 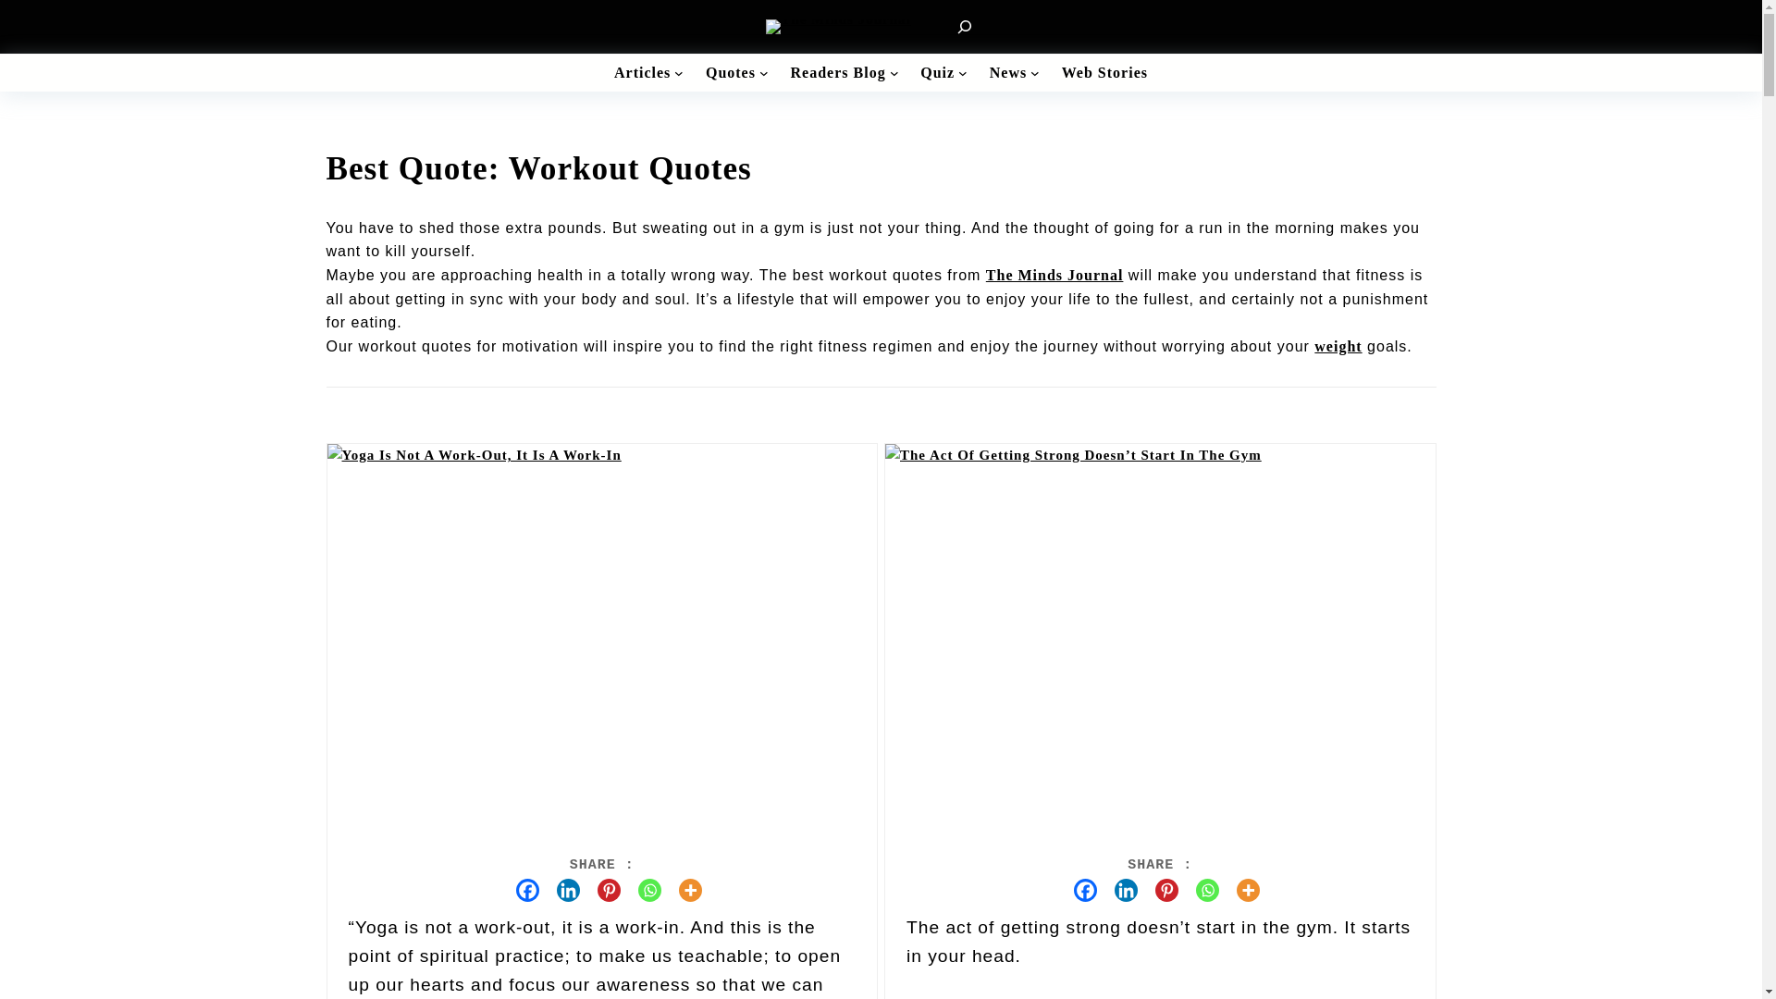 What do you see at coordinates (642, 890) in the screenshot?
I see `Whatsapp` at bounding box center [642, 890].